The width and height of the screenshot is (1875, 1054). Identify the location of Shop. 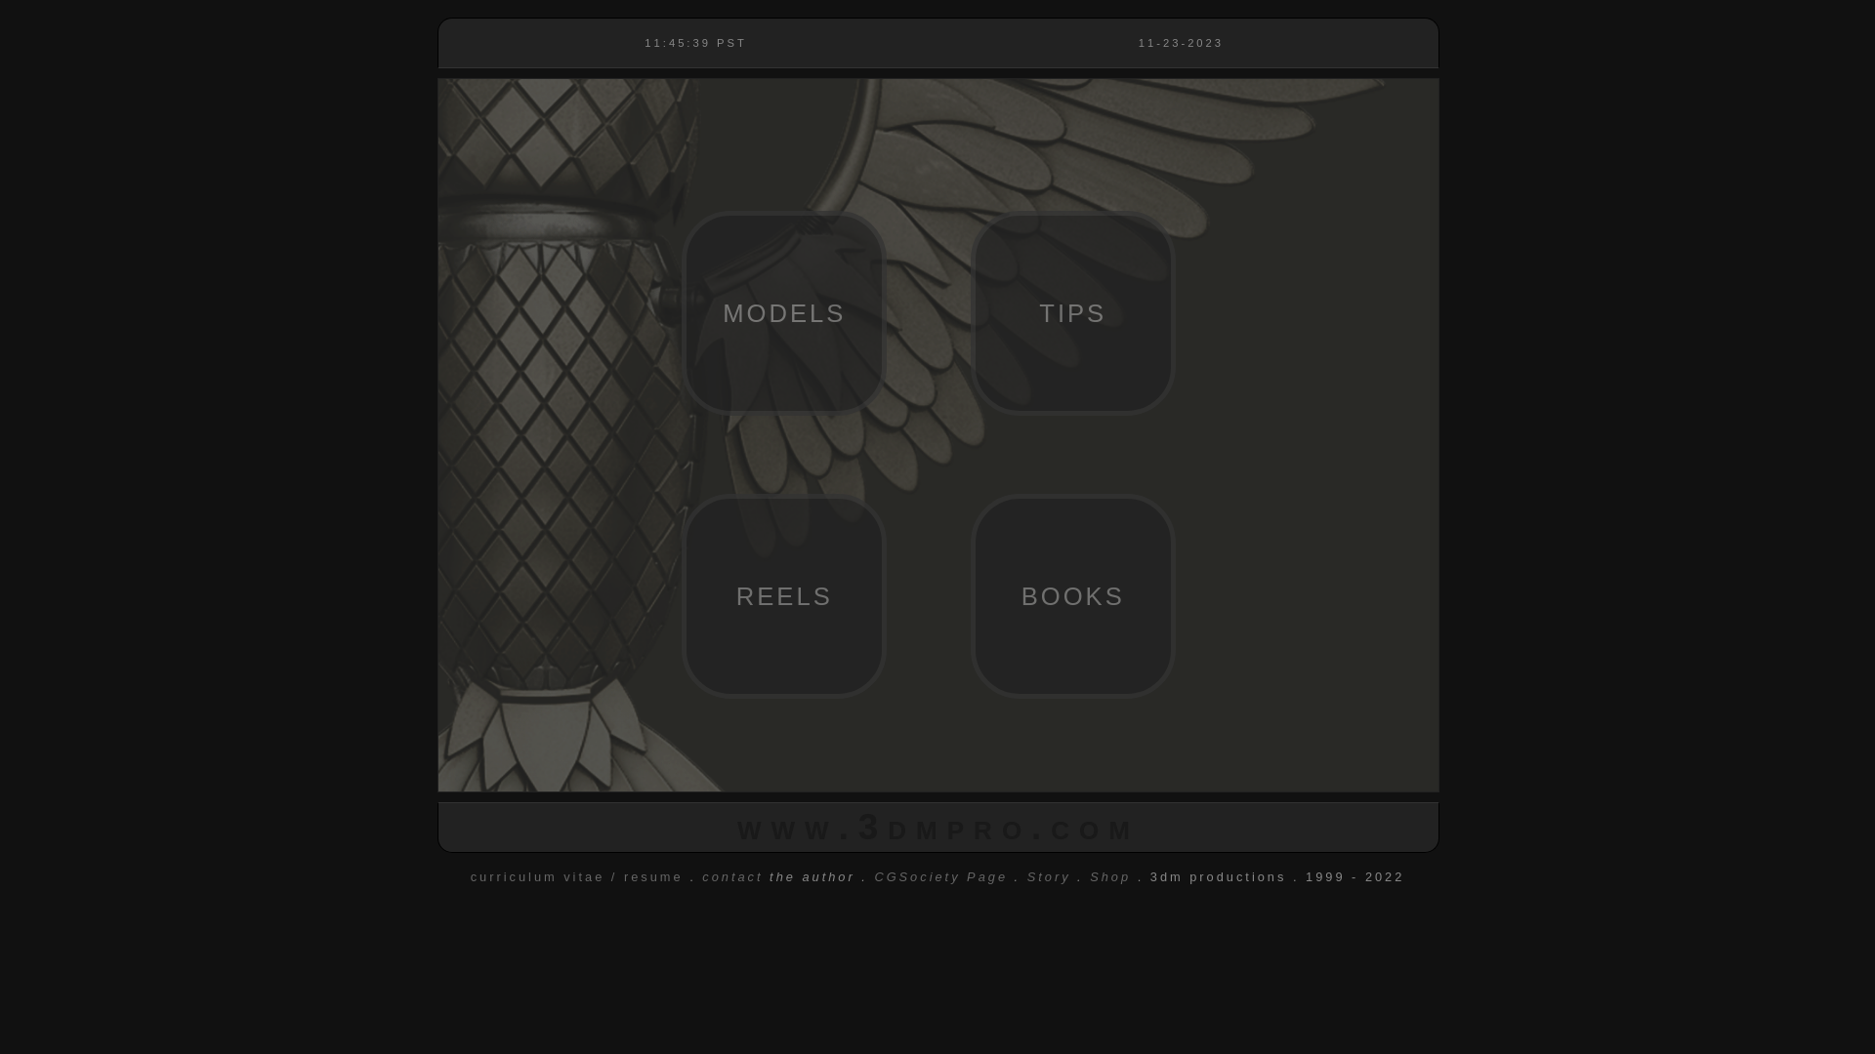
(1110, 876).